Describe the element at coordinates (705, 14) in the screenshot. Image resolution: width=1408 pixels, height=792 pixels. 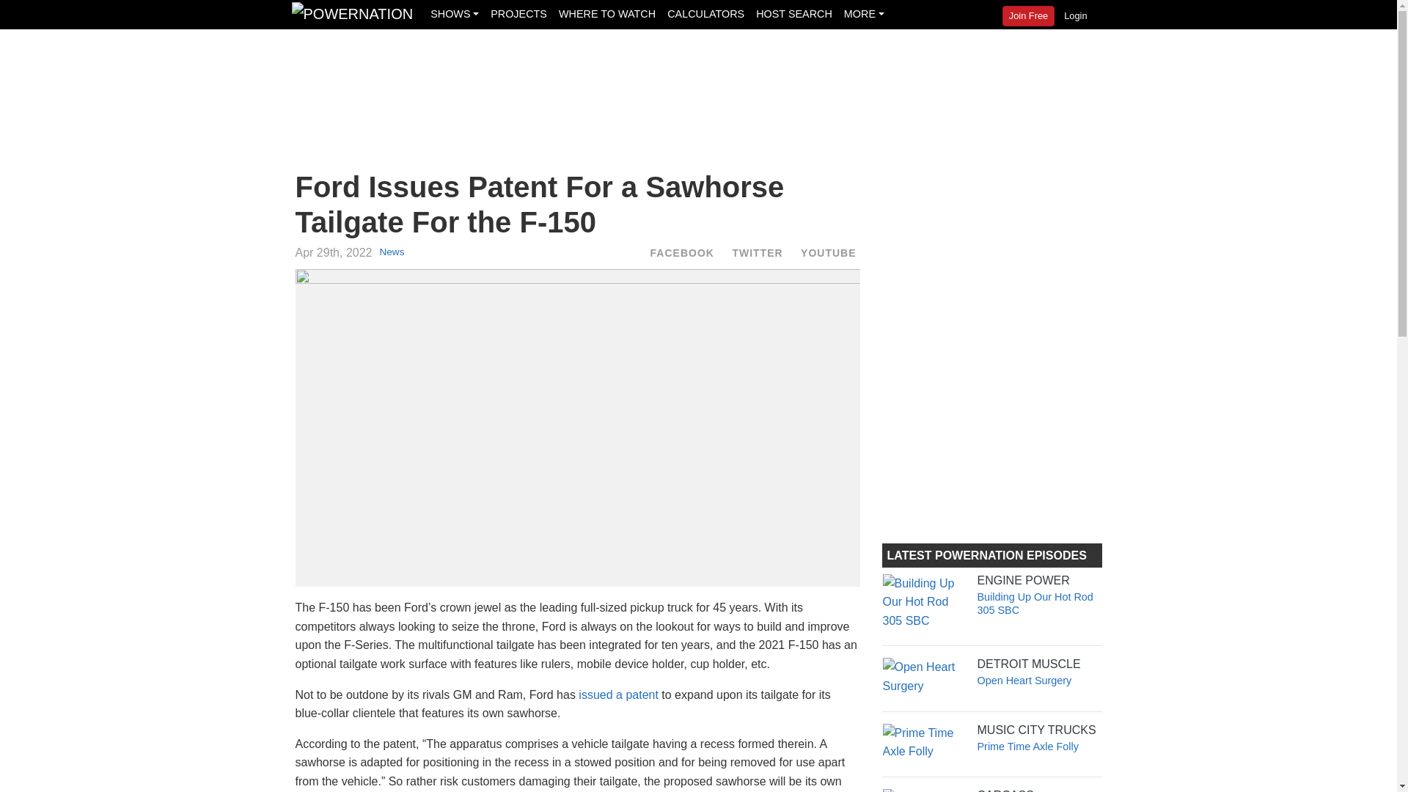
I see `CALCULATORS` at that location.